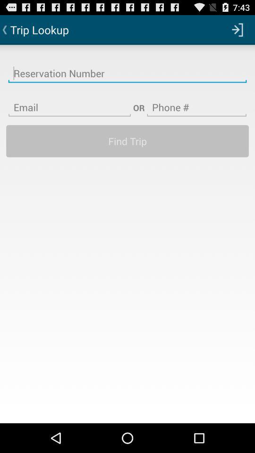  What do you see at coordinates (70, 101) in the screenshot?
I see `email` at bounding box center [70, 101].